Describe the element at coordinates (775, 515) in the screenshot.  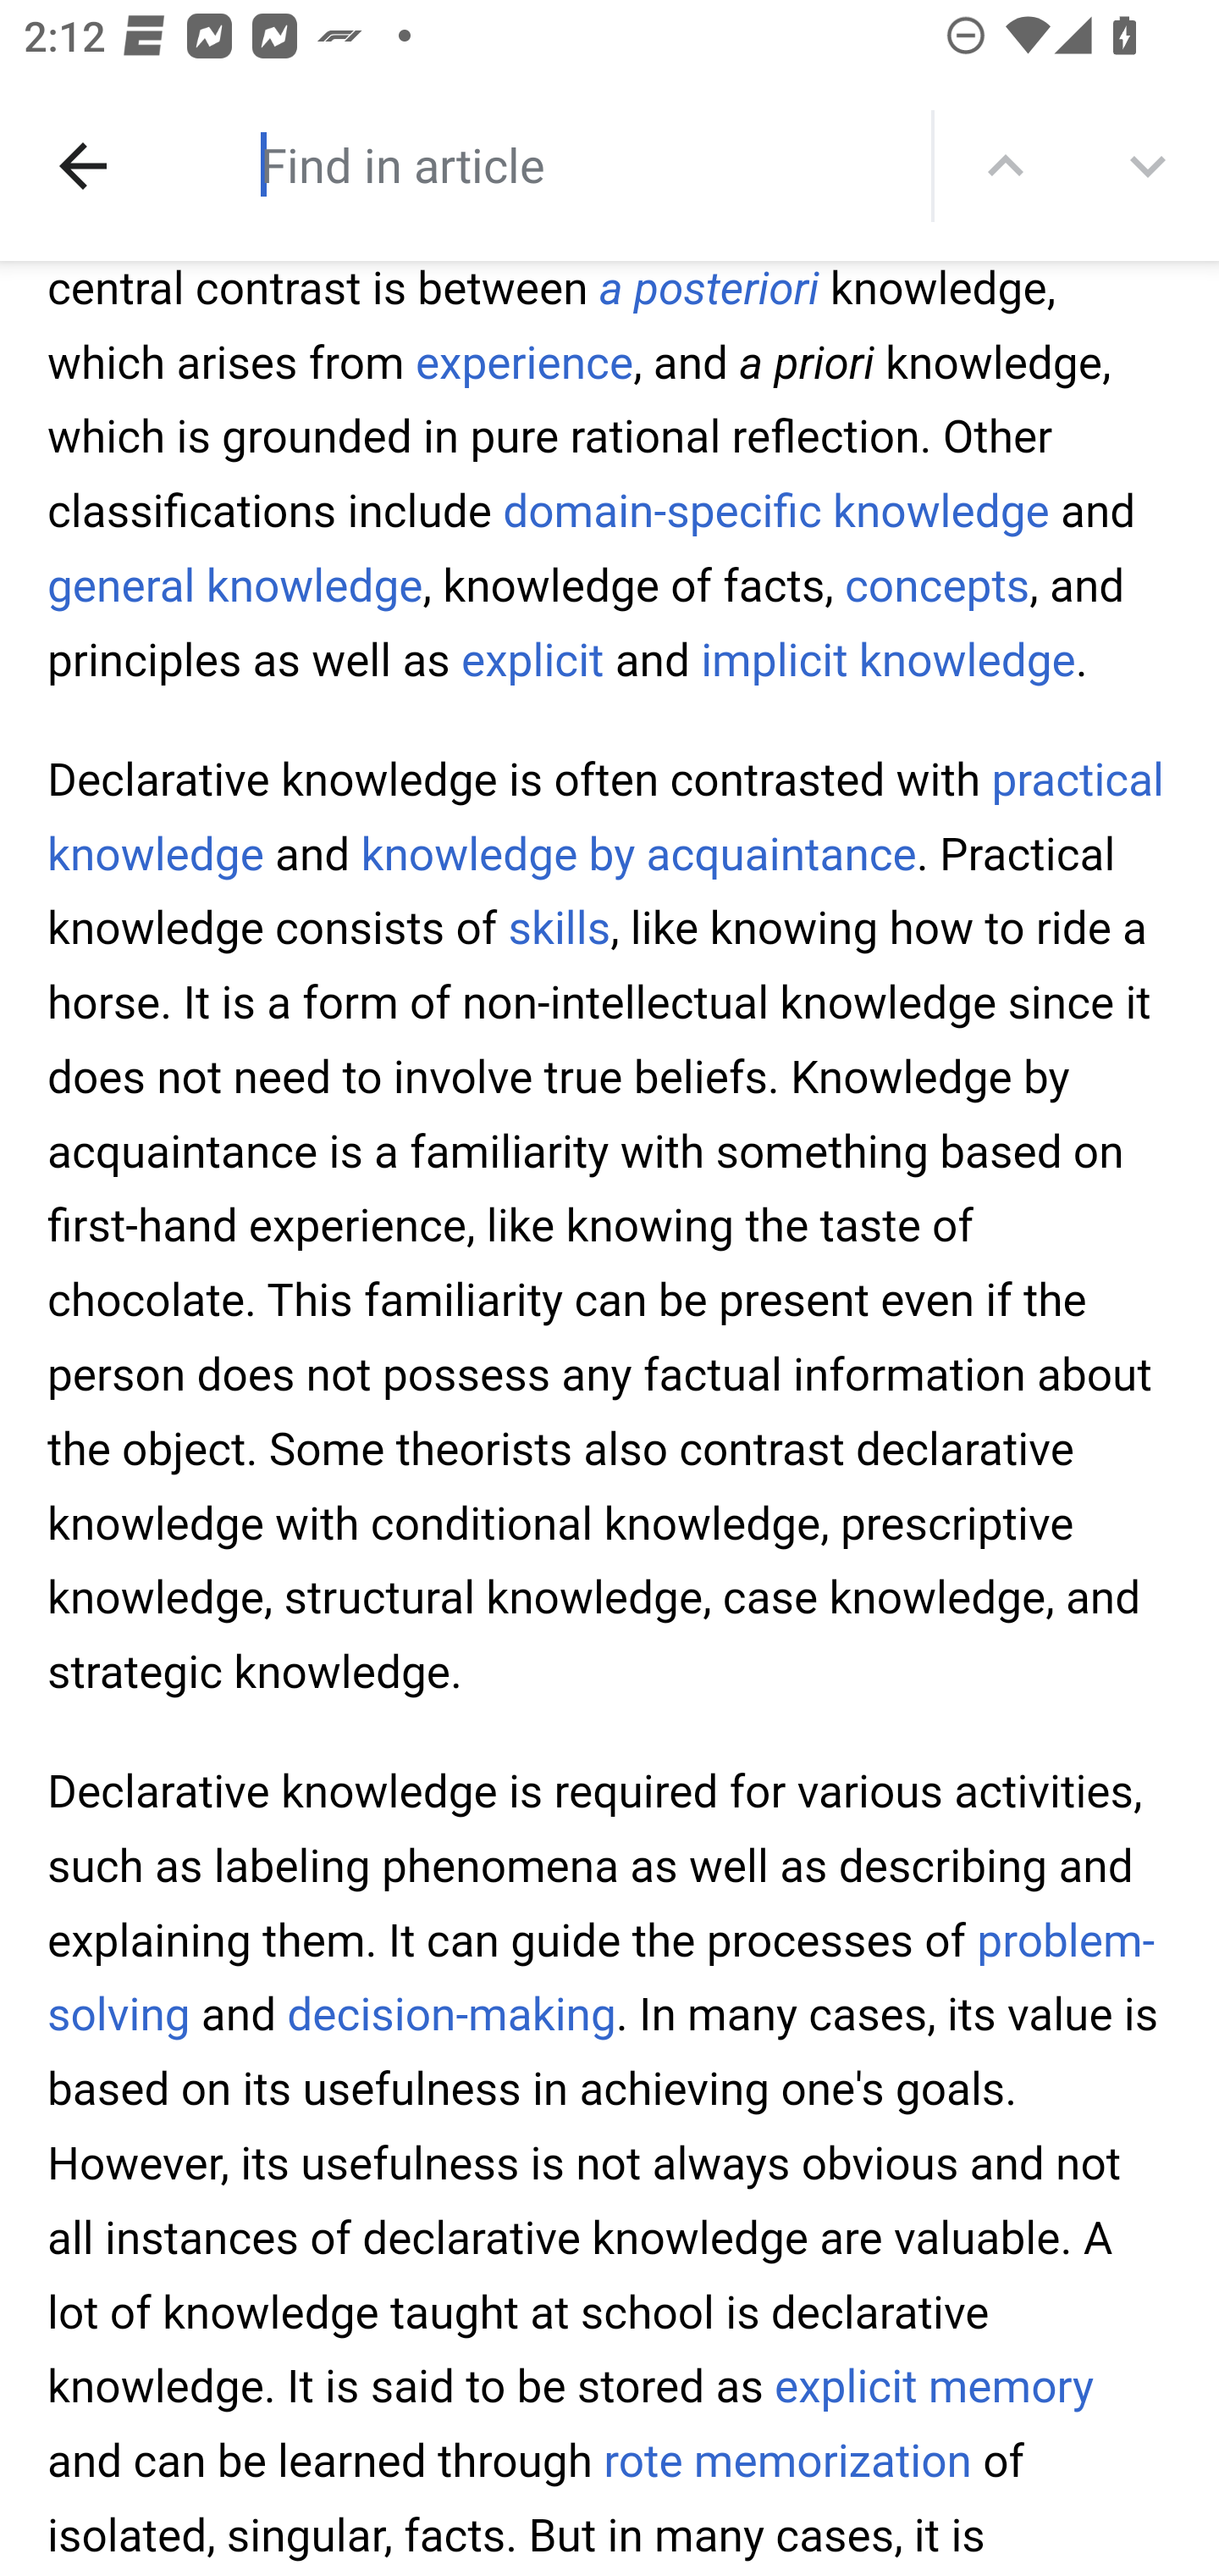
I see `domain-specific knowledge` at that location.